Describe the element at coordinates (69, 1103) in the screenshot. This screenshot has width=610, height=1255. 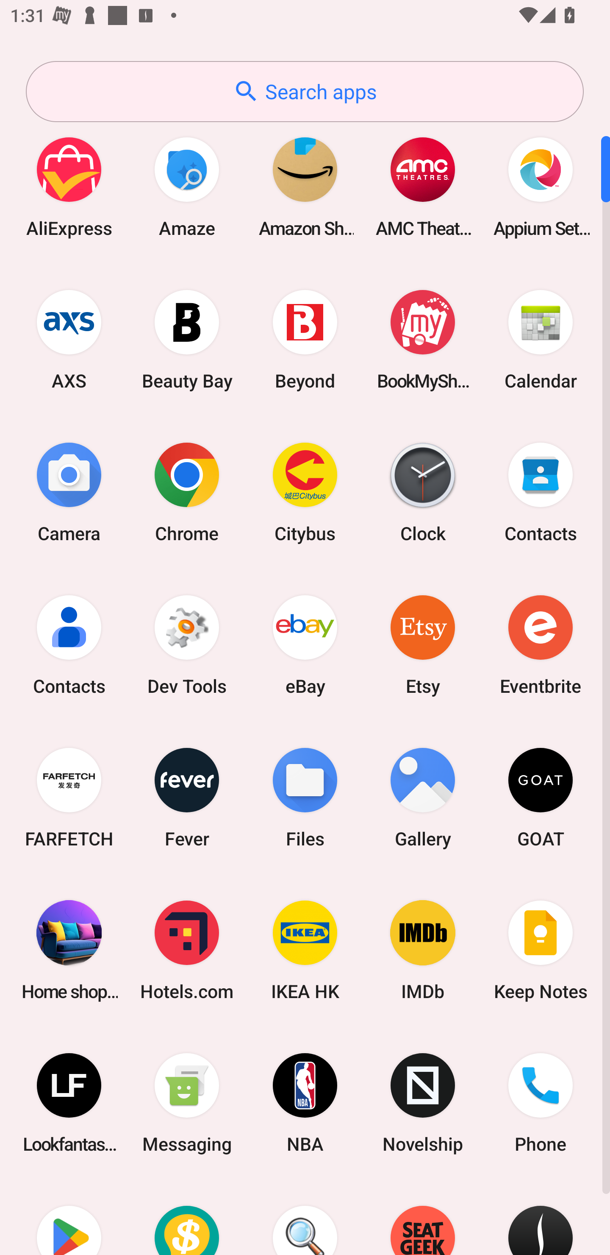
I see `Lookfantastic` at that location.